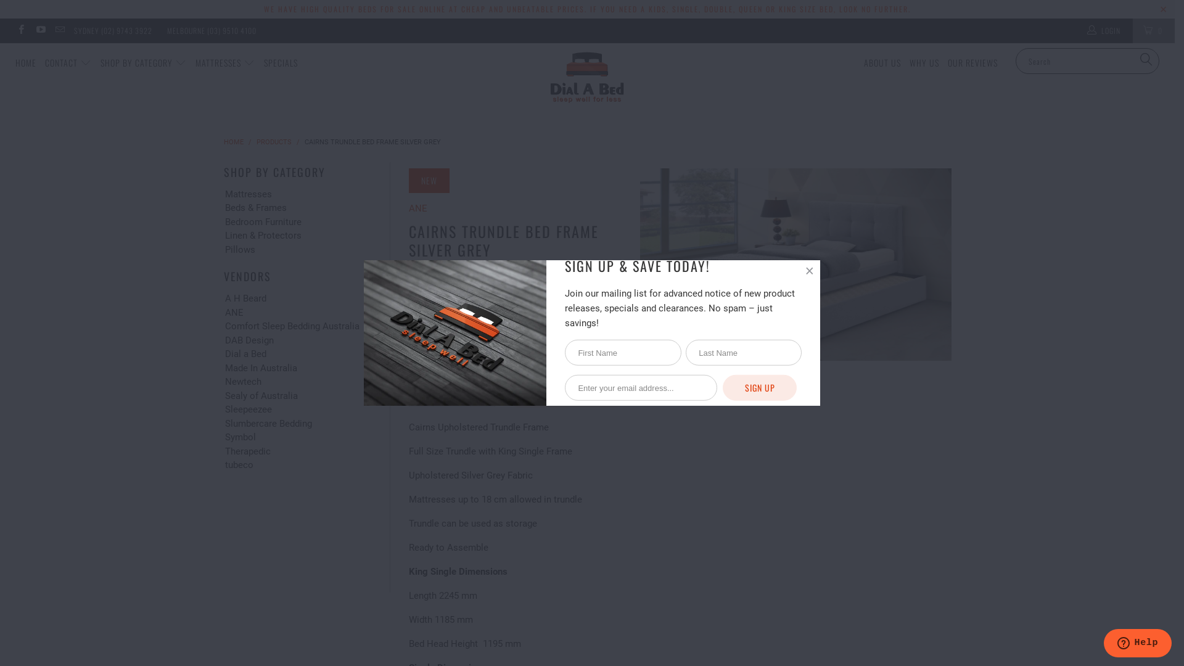 This screenshot has width=1184, height=666. What do you see at coordinates (298, 313) in the screenshot?
I see `ANE` at bounding box center [298, 313].